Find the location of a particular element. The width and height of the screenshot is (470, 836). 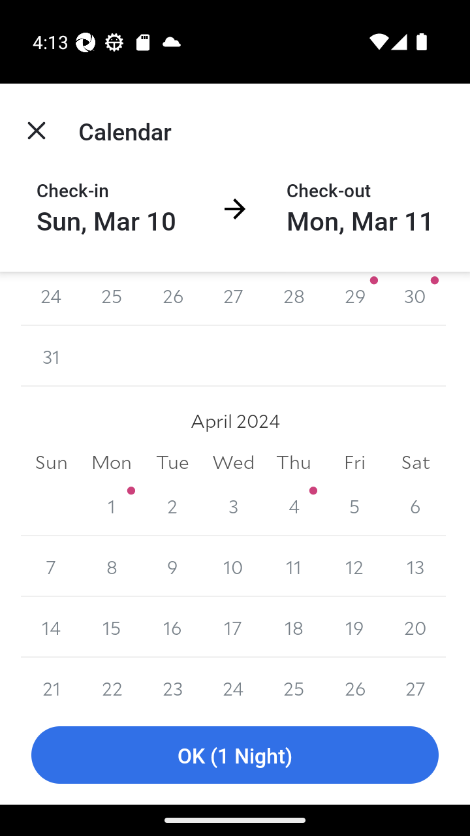

25 25 April 2024 is located at coordinates (294, 682).